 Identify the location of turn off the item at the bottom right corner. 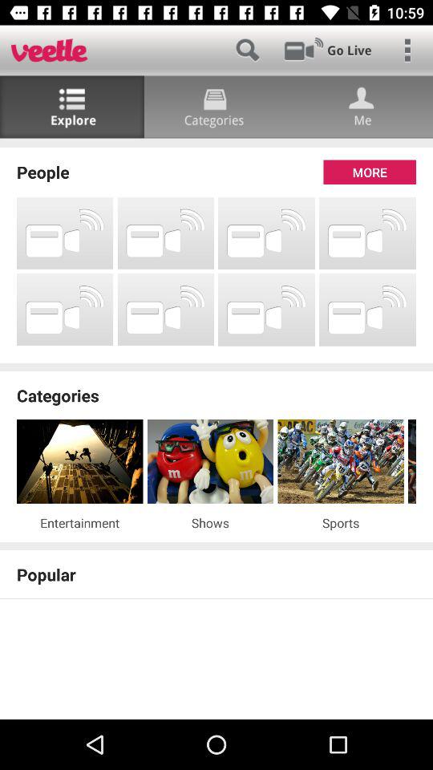
(340, 523).